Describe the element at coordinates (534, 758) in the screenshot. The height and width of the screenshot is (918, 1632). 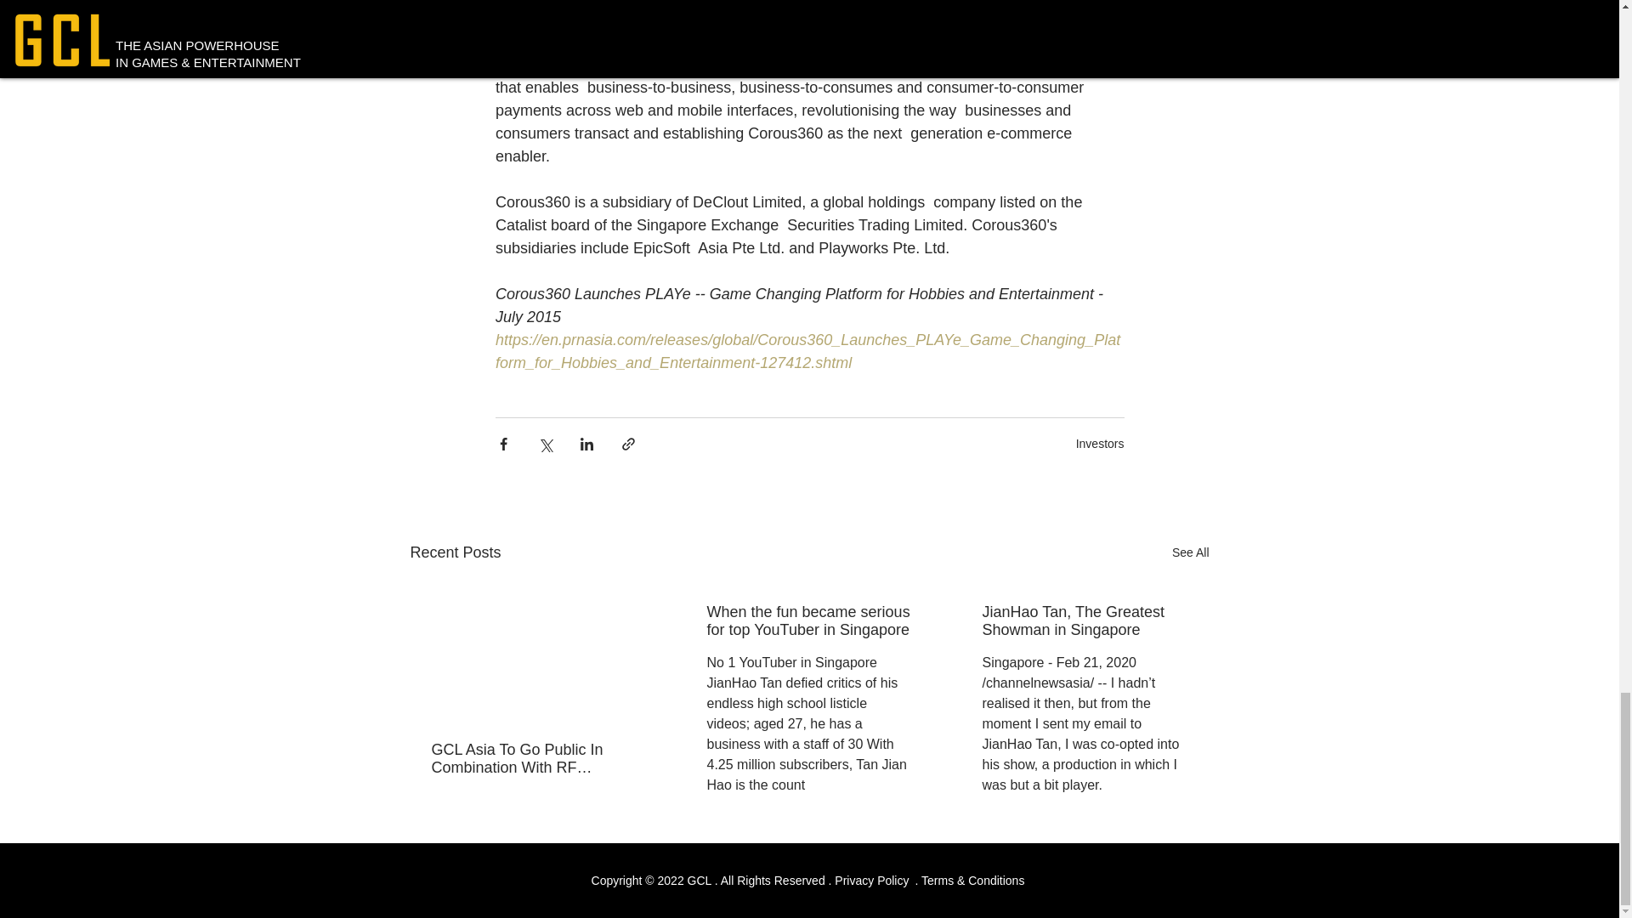
I see `GCL Asia To Go Public In Combination With RF Acquisition` at that location.